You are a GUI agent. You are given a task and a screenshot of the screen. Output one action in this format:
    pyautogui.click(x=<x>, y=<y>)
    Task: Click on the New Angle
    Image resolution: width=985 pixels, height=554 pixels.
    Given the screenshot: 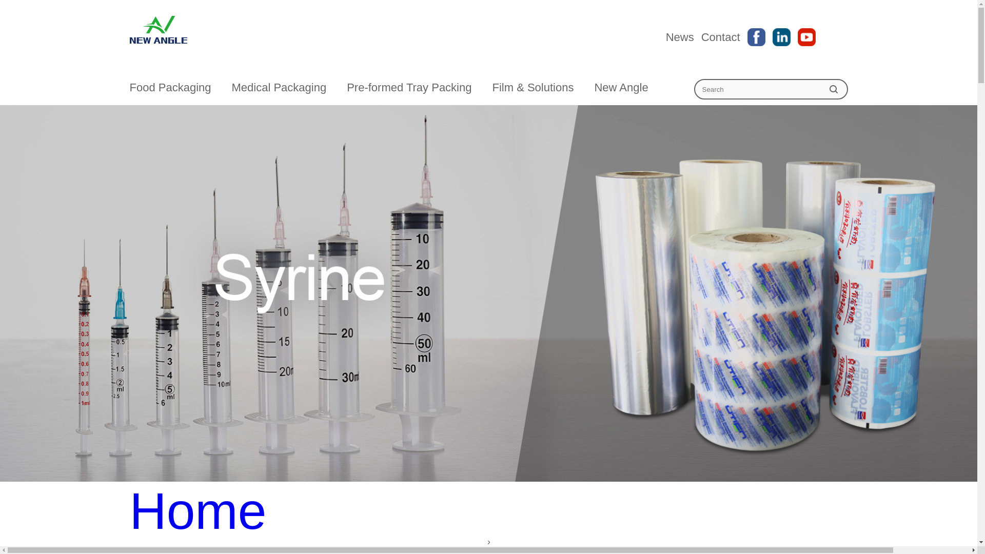 What is the action you would take?
    pyautogui.click(x=621, y=87)
    